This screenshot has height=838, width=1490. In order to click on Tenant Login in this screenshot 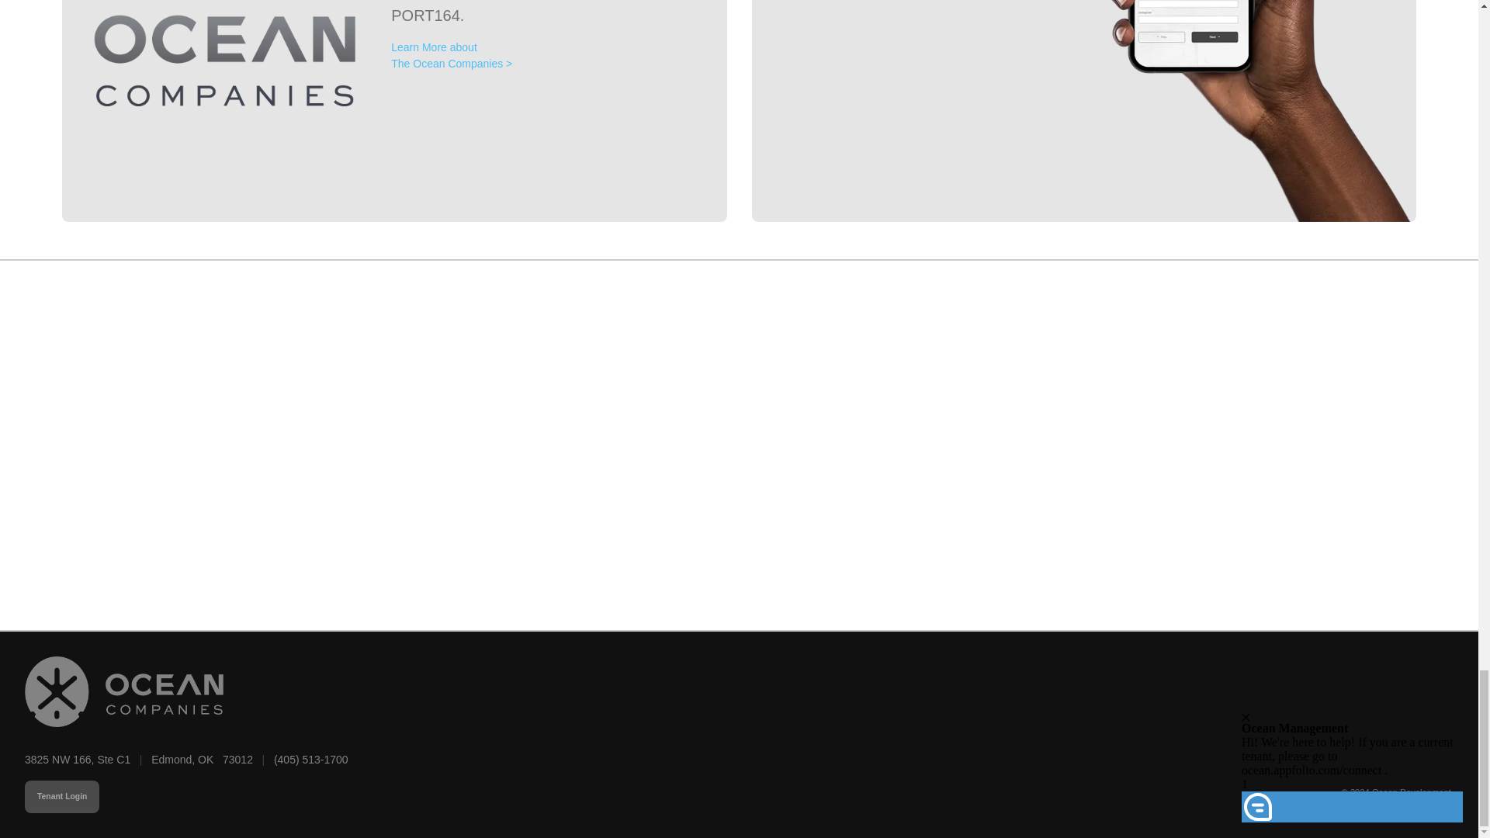, I will do `click(62, 796)`.